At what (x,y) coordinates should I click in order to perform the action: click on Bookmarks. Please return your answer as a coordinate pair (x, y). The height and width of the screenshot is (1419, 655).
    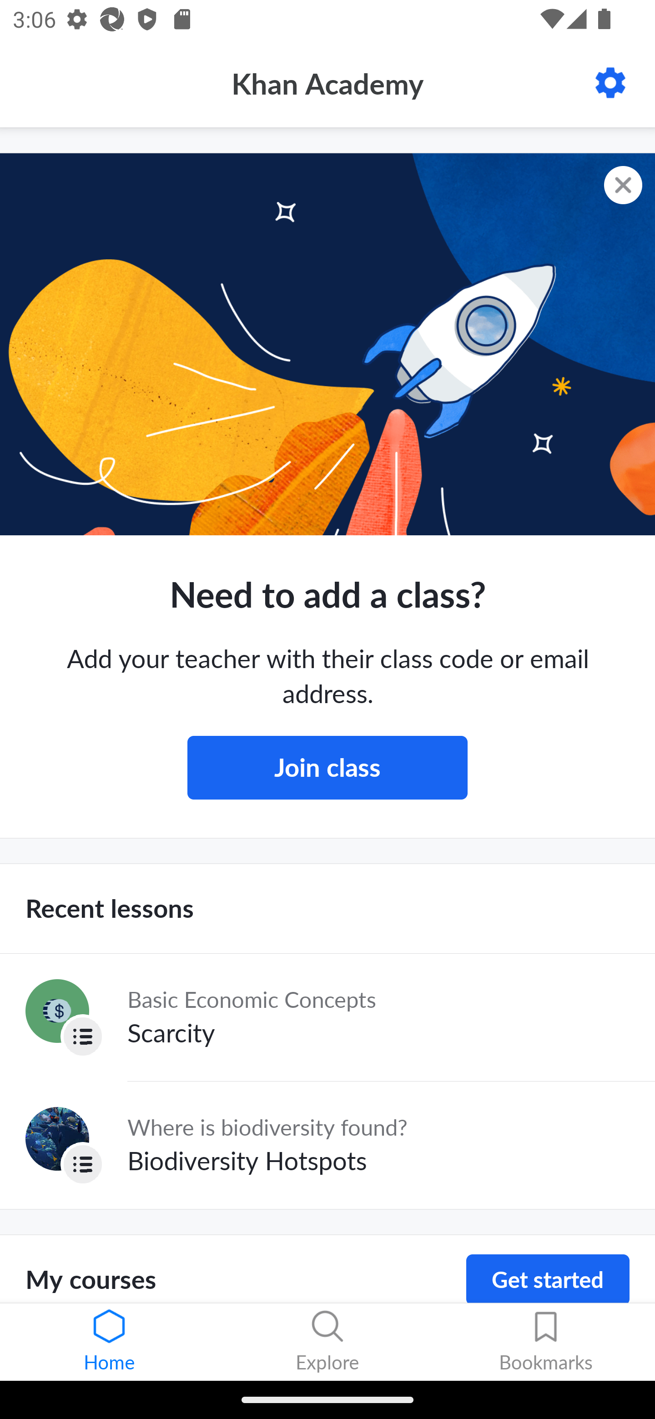
    Looking at the image, I should click on (546, 1342).